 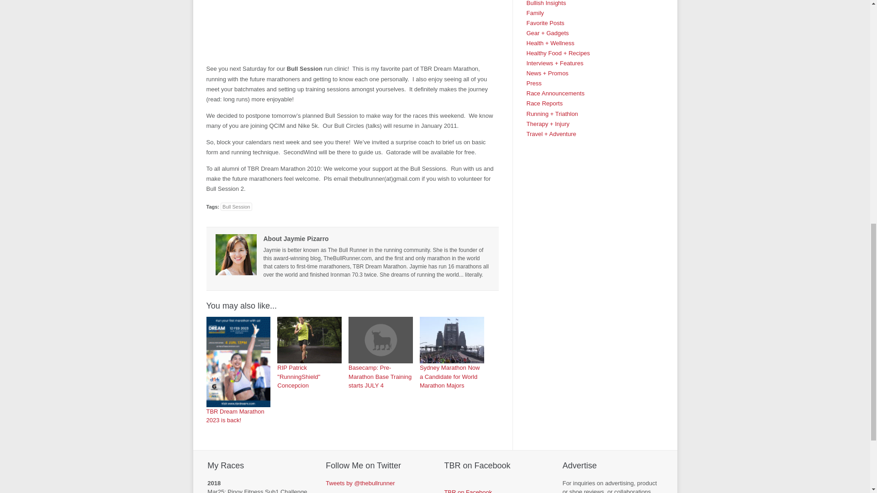 I want to click on Race Announcements, so click(x=555, y=93).